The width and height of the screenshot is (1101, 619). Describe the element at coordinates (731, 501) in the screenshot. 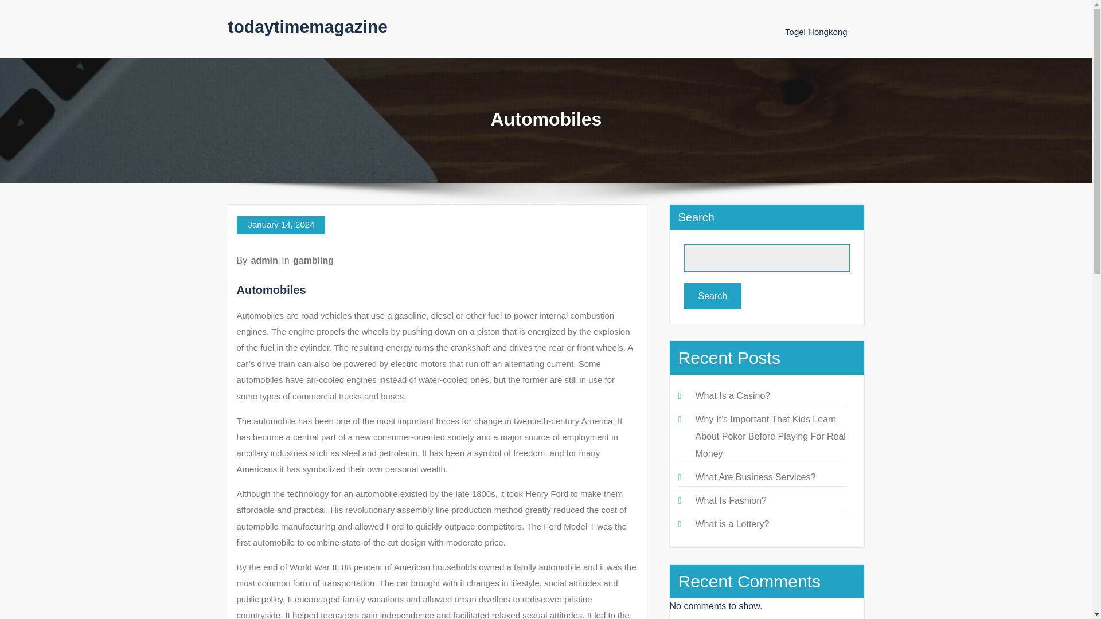

I see `What Is Fashion?` at that location.